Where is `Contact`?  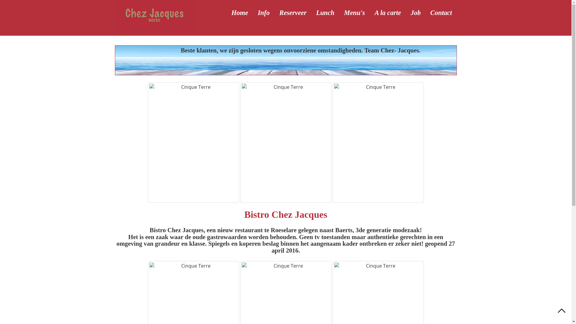 Contact is located at coordinates (441, 13).